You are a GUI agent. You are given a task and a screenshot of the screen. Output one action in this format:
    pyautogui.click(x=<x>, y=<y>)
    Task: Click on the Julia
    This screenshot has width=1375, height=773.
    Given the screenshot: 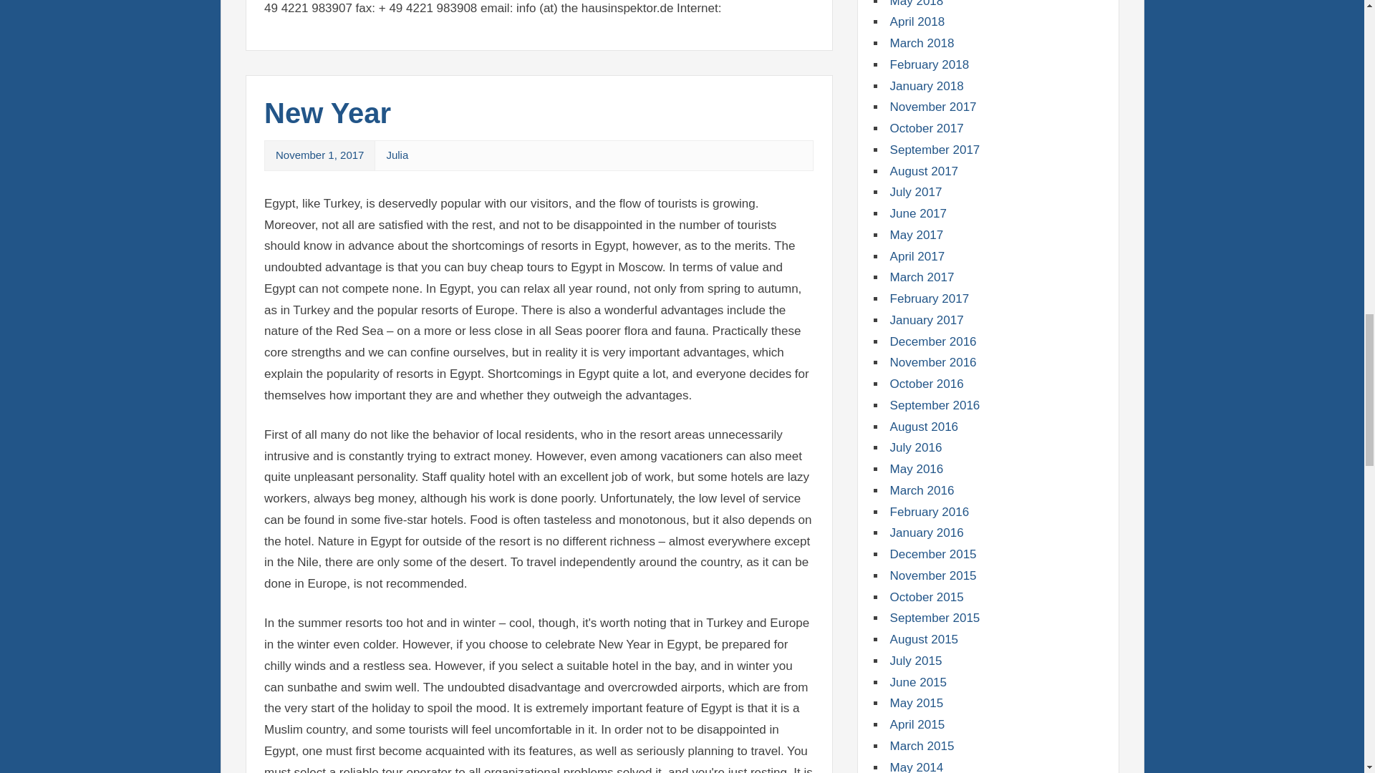 What is the action you would take?
    pyautogui.click(x=397, y=155)
    